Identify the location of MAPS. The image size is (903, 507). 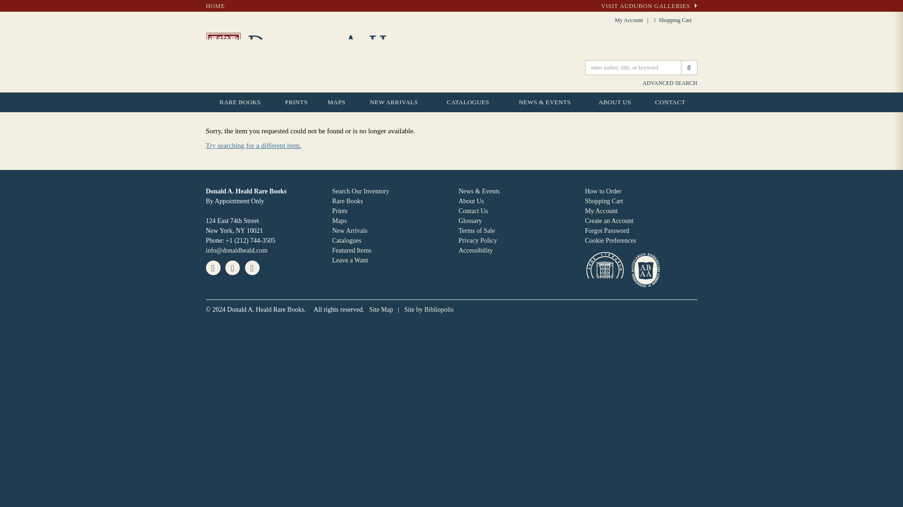
(336, 102).